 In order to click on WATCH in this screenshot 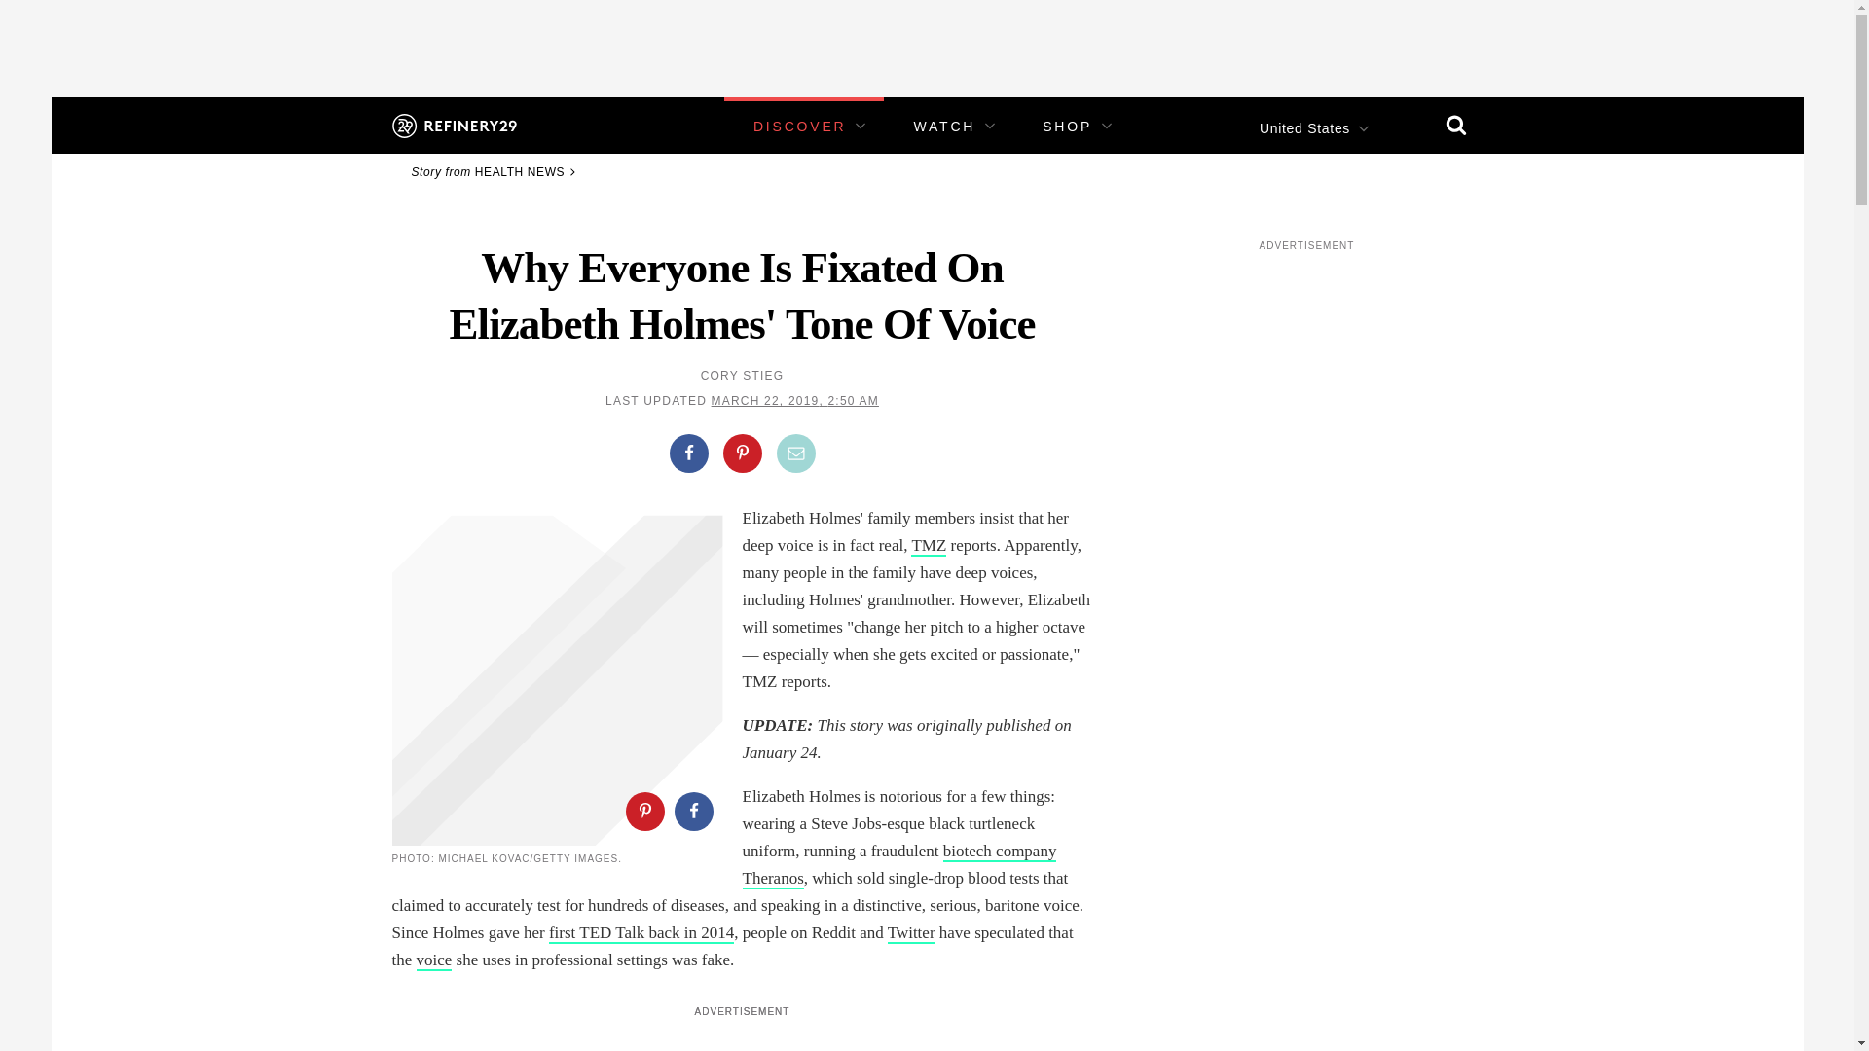, I will do `click(944, 127)`.